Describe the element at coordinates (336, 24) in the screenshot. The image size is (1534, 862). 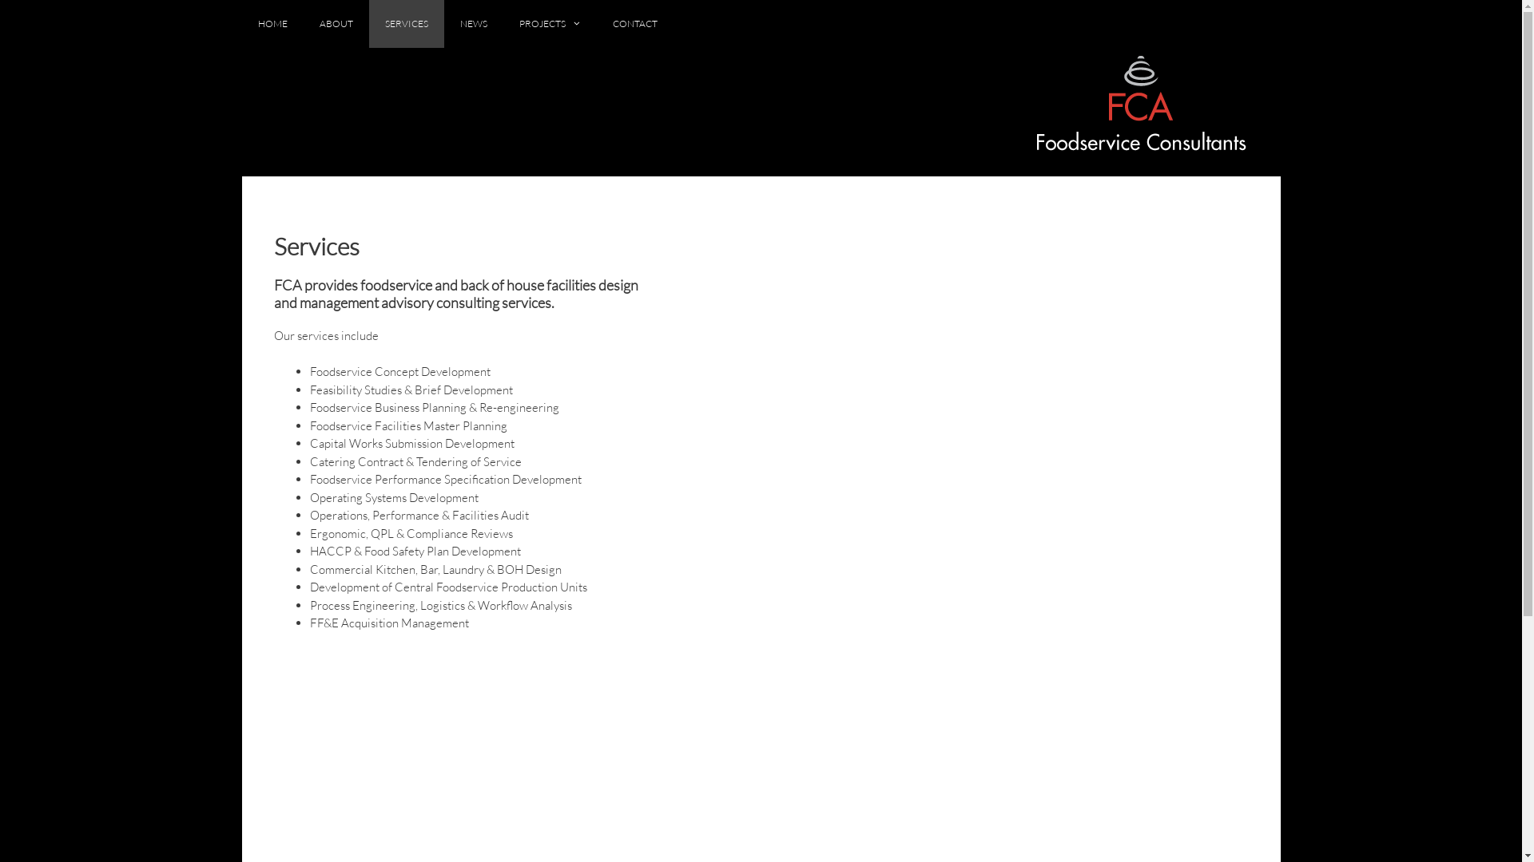
I see `ABOUT` at that location.